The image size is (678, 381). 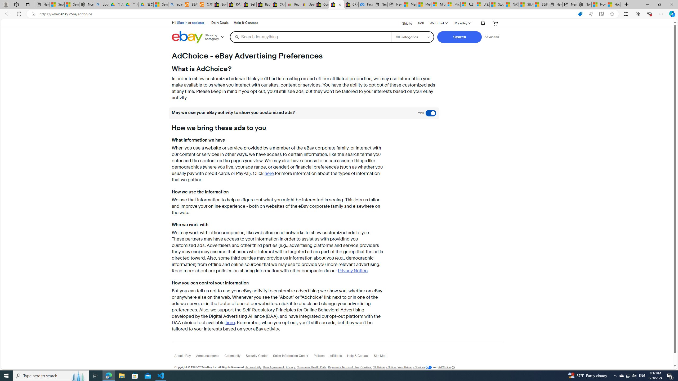 What do you see at coordinates (421, 23) in the screenshot?
I see `Sell` at bounding box center [421, 23].